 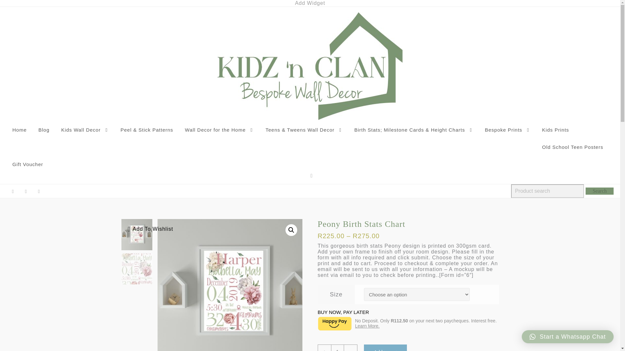 What do you see at coordinates (338, 348) in the screenshot?
I see `1` at bounding box center [338, 348].